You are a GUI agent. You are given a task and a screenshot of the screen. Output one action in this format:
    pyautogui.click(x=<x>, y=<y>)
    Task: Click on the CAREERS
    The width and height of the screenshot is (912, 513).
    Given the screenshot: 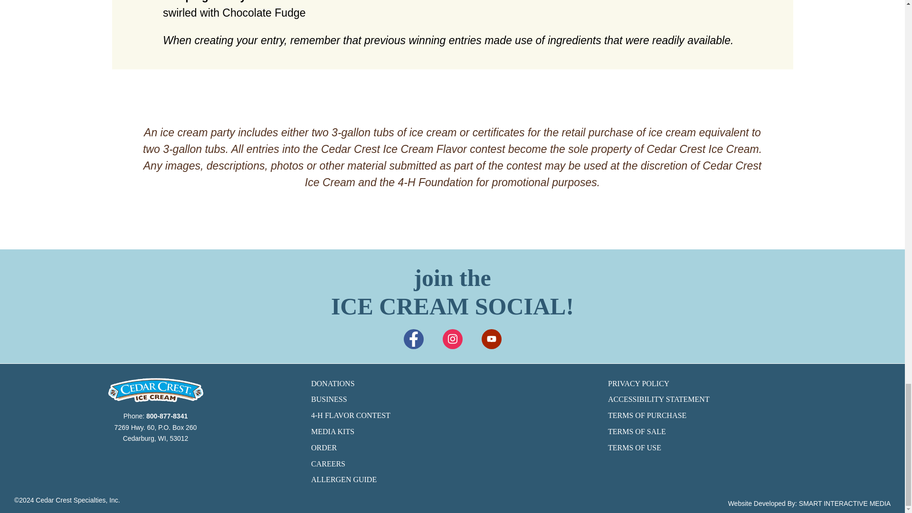 What is the action you would take?
    pyautogui.click(x=452, y=464)
    